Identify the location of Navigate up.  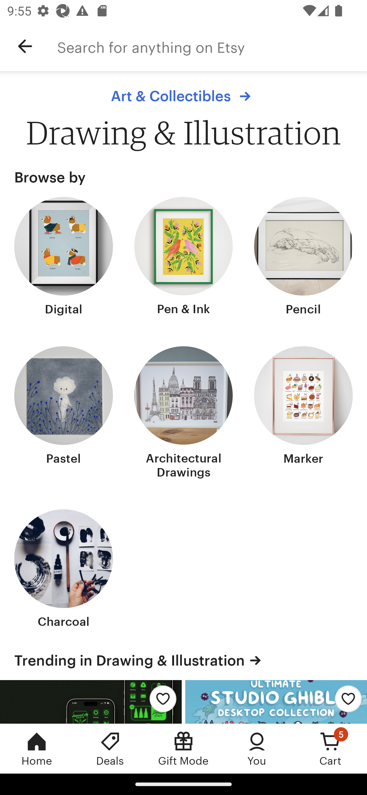
(25, 46).